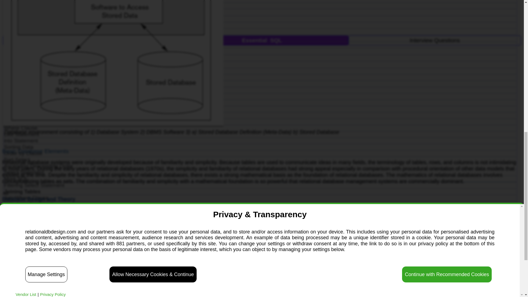 The width and height of the screenshot is (528, 297). What do you see at coordinates (262, 40) in the screenshot?
I see `Essential  SQL` at bounding box center [262, 40].